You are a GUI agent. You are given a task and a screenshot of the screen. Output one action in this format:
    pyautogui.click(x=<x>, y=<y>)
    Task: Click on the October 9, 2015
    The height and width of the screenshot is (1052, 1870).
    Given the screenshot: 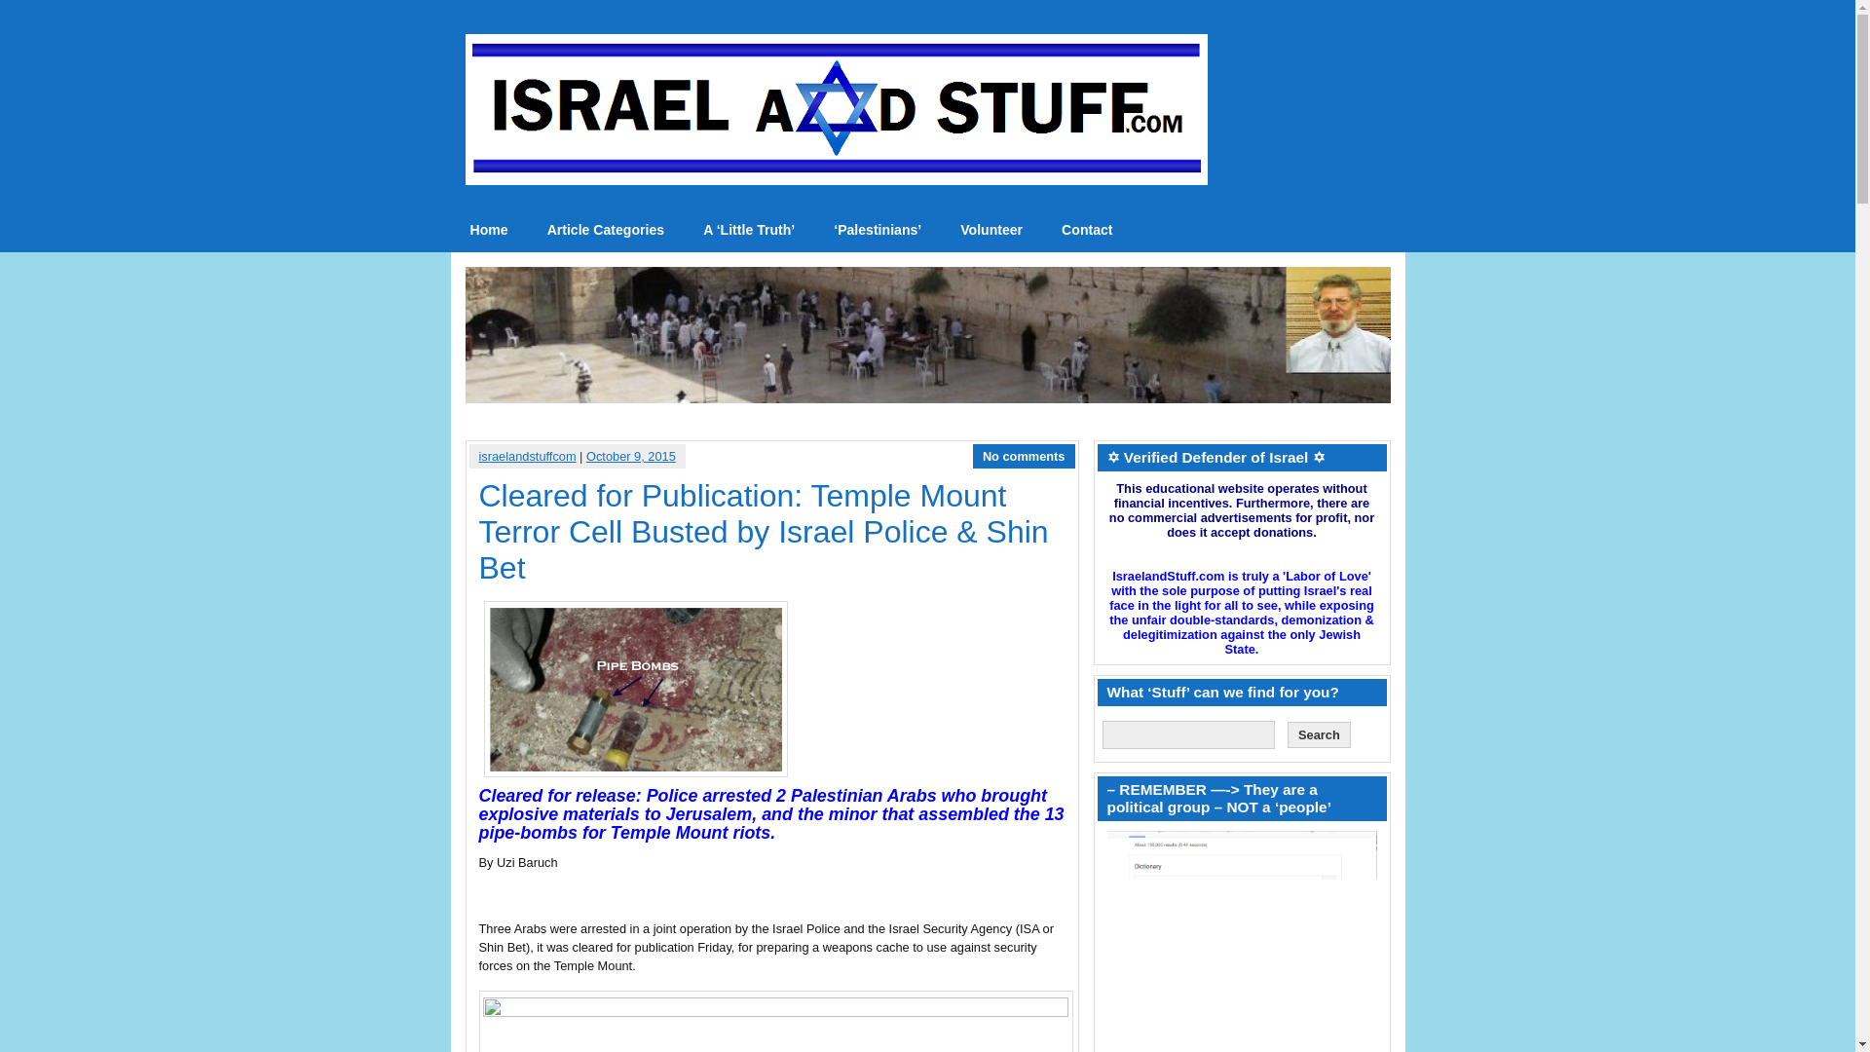 What is the action you would take?
    pyautogui.click(x=631, y=456)
    